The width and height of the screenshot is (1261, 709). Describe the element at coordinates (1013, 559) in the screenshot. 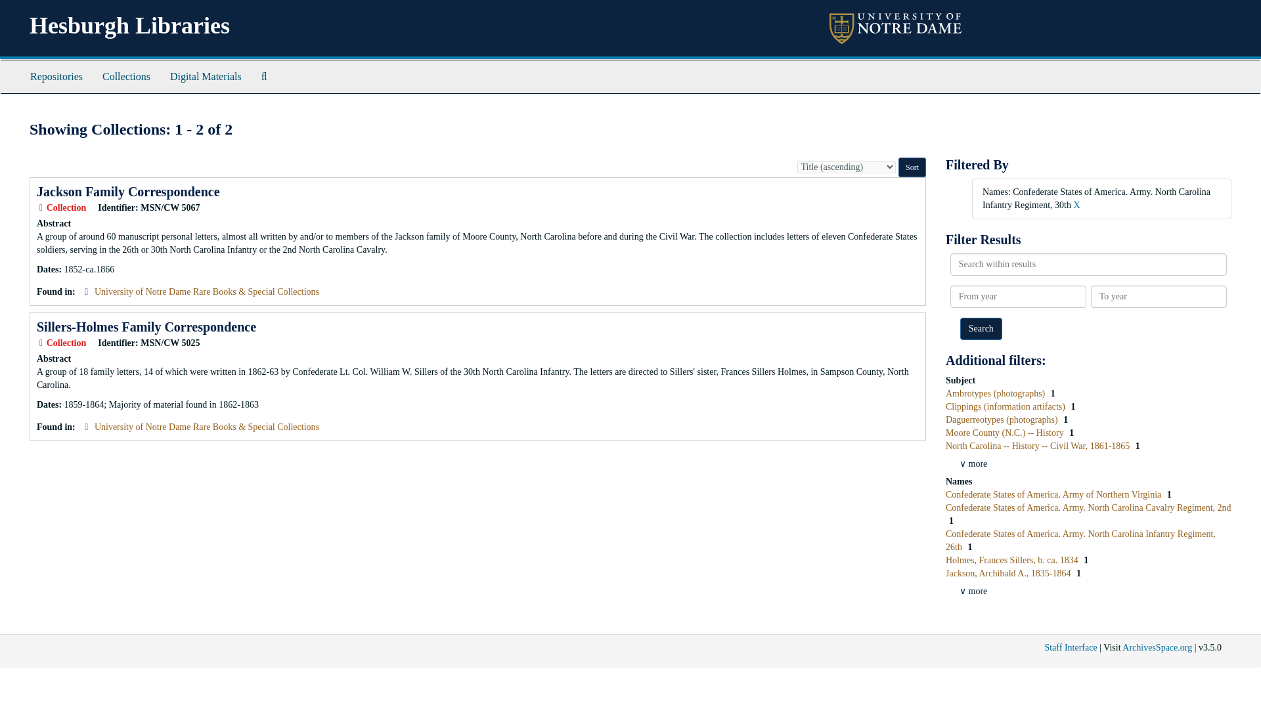

I see `Holmes, Frances Sillers, b. ca. 1834` at that location.